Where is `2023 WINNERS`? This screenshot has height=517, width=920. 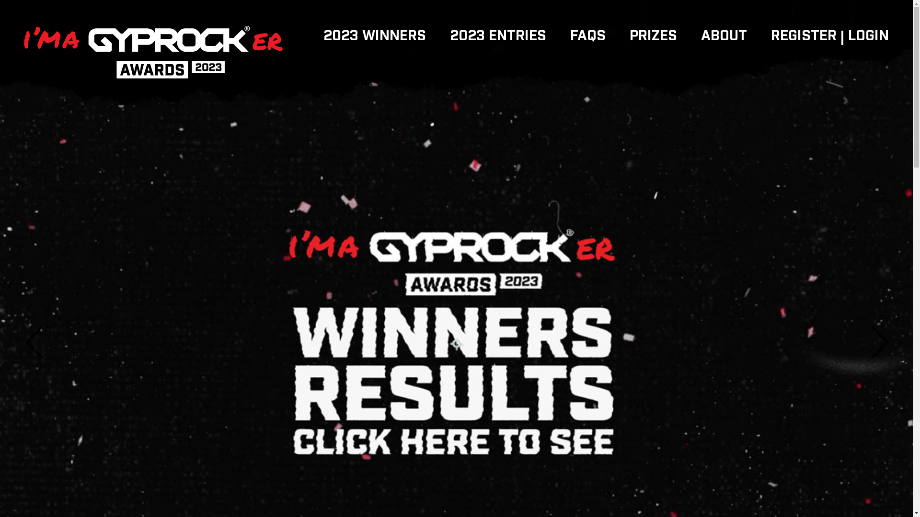
2023 WINNERS is located at coordinates (375, 36).